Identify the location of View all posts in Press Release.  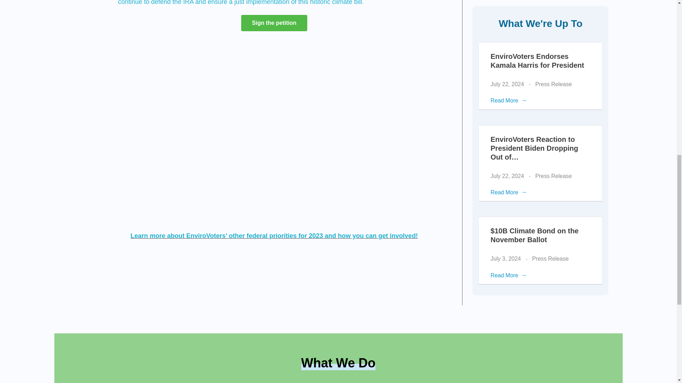
(550, 259).